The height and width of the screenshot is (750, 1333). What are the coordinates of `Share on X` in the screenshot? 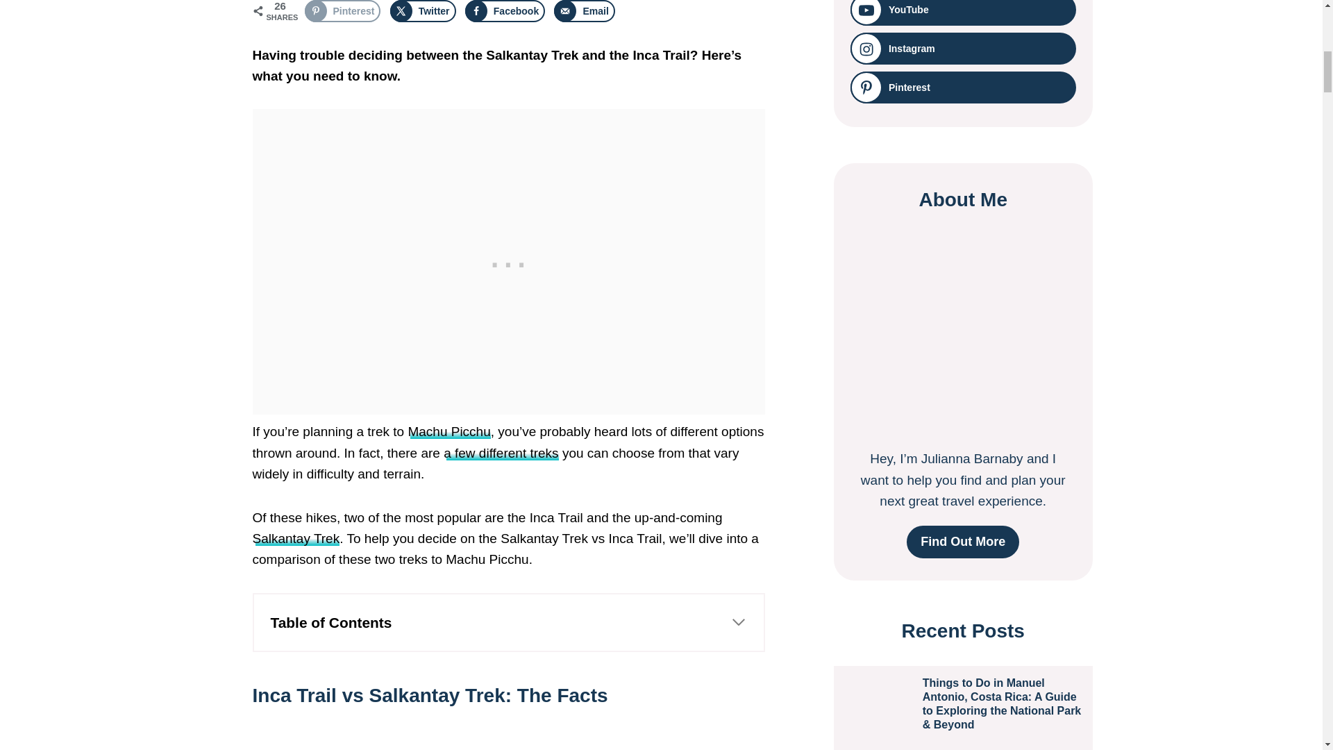 It's located at (423, 11).